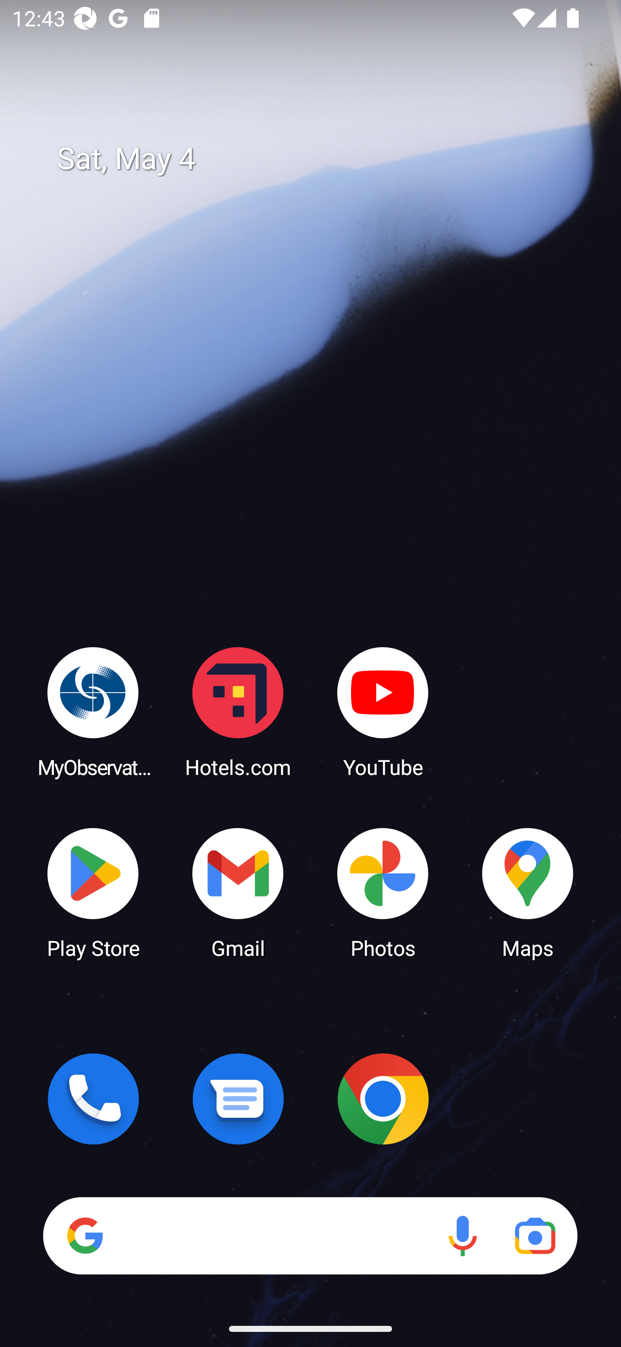 Image resolution: width=621 pixels, height=1347 pixels. I want to click on YouTube, so click(383, 711).